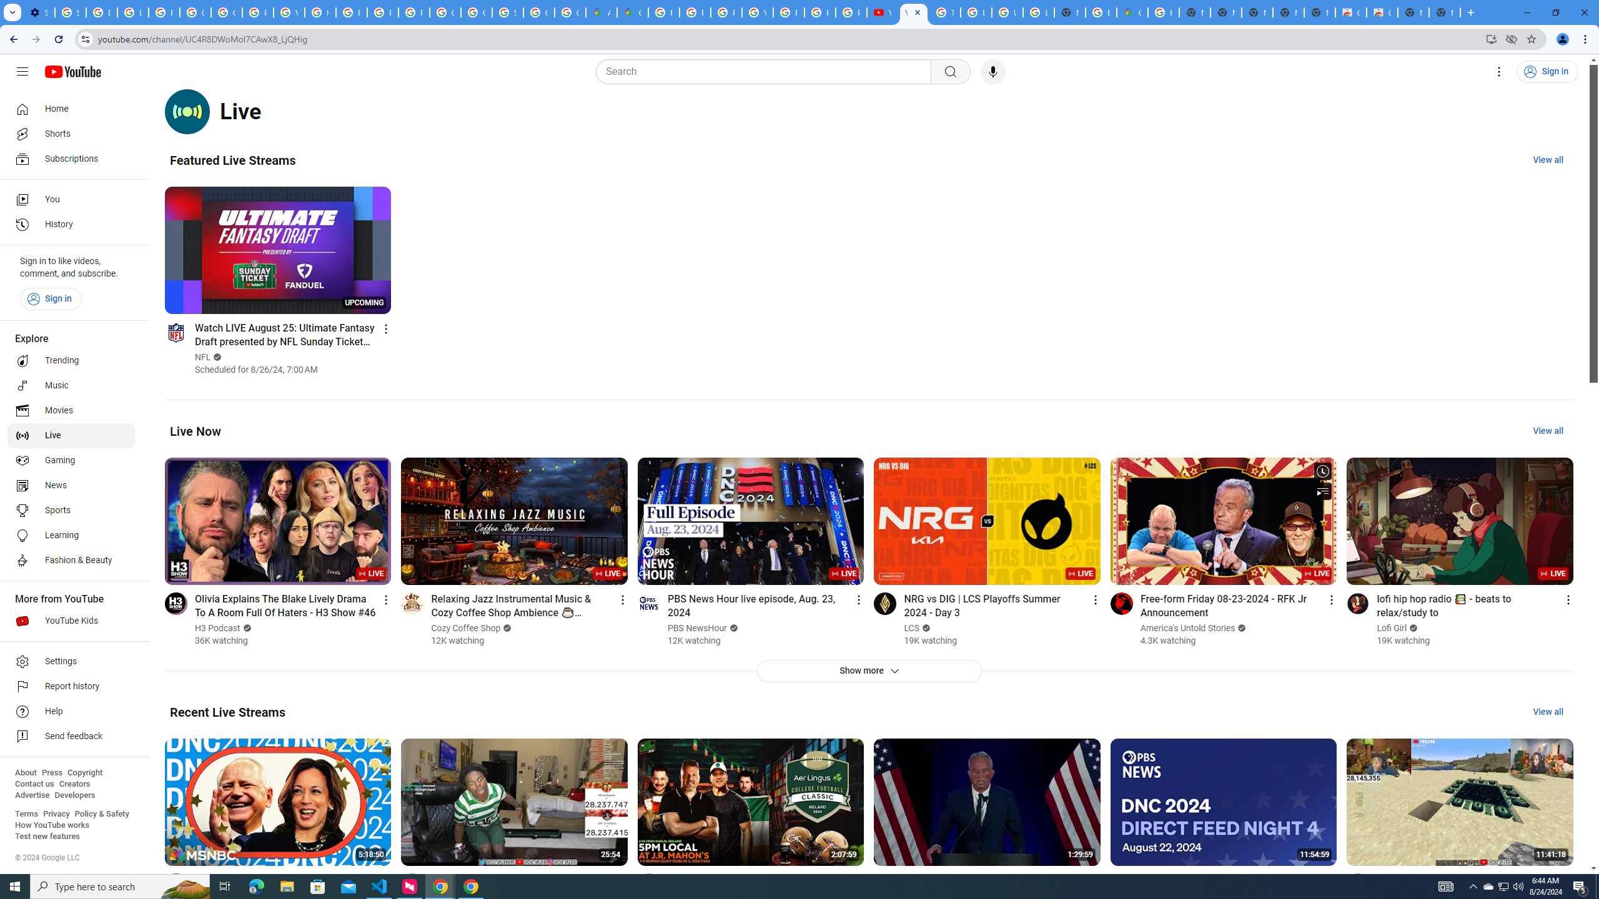  What do you see at coordinates (71, 485) in the screenshot?
I see `News` at bounding box center [71, 485].